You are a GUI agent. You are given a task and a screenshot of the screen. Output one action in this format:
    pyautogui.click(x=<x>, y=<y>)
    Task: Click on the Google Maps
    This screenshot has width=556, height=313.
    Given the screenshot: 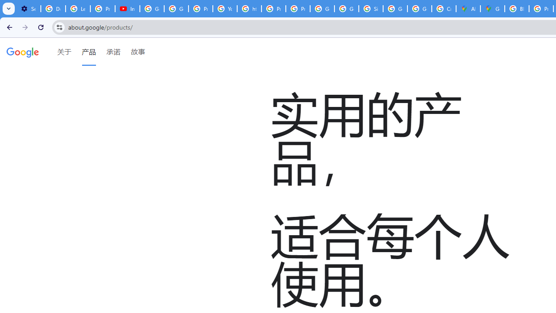 What is the action you would take?
    pyautogui.click(x=493, y=9)
    